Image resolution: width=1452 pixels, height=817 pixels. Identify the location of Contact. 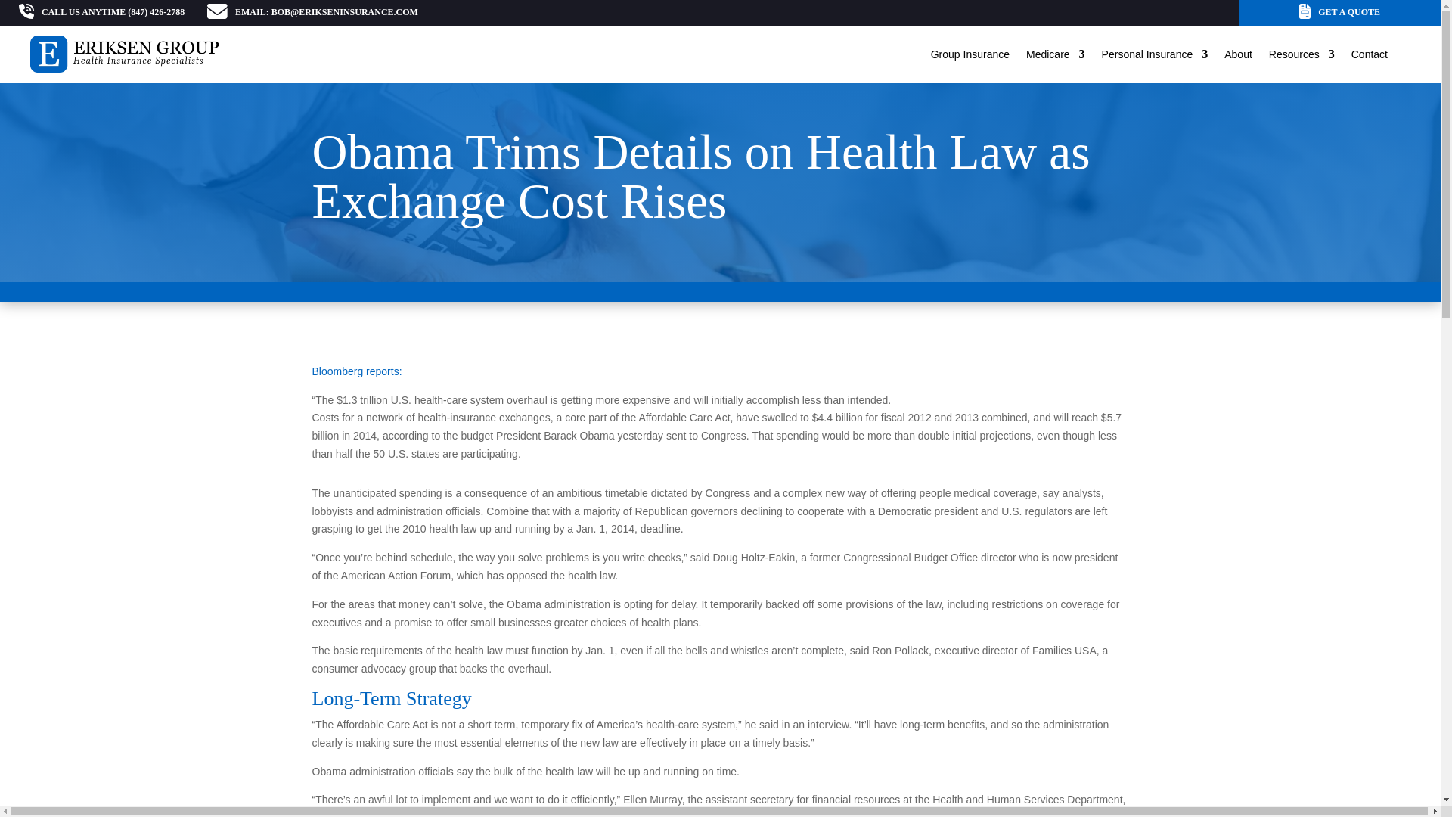
(1370, 54).